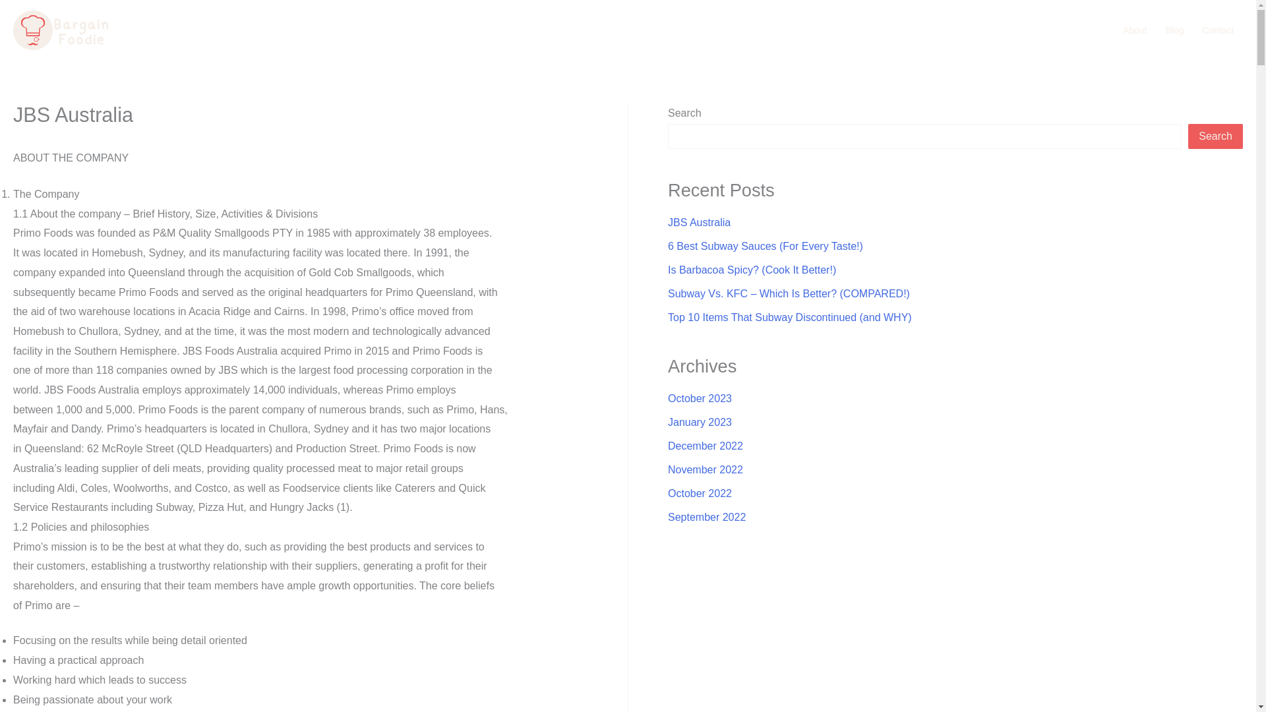 The width and height of the screenshot is (1266, 712). I want to click on October 2022, so click(700, 493).